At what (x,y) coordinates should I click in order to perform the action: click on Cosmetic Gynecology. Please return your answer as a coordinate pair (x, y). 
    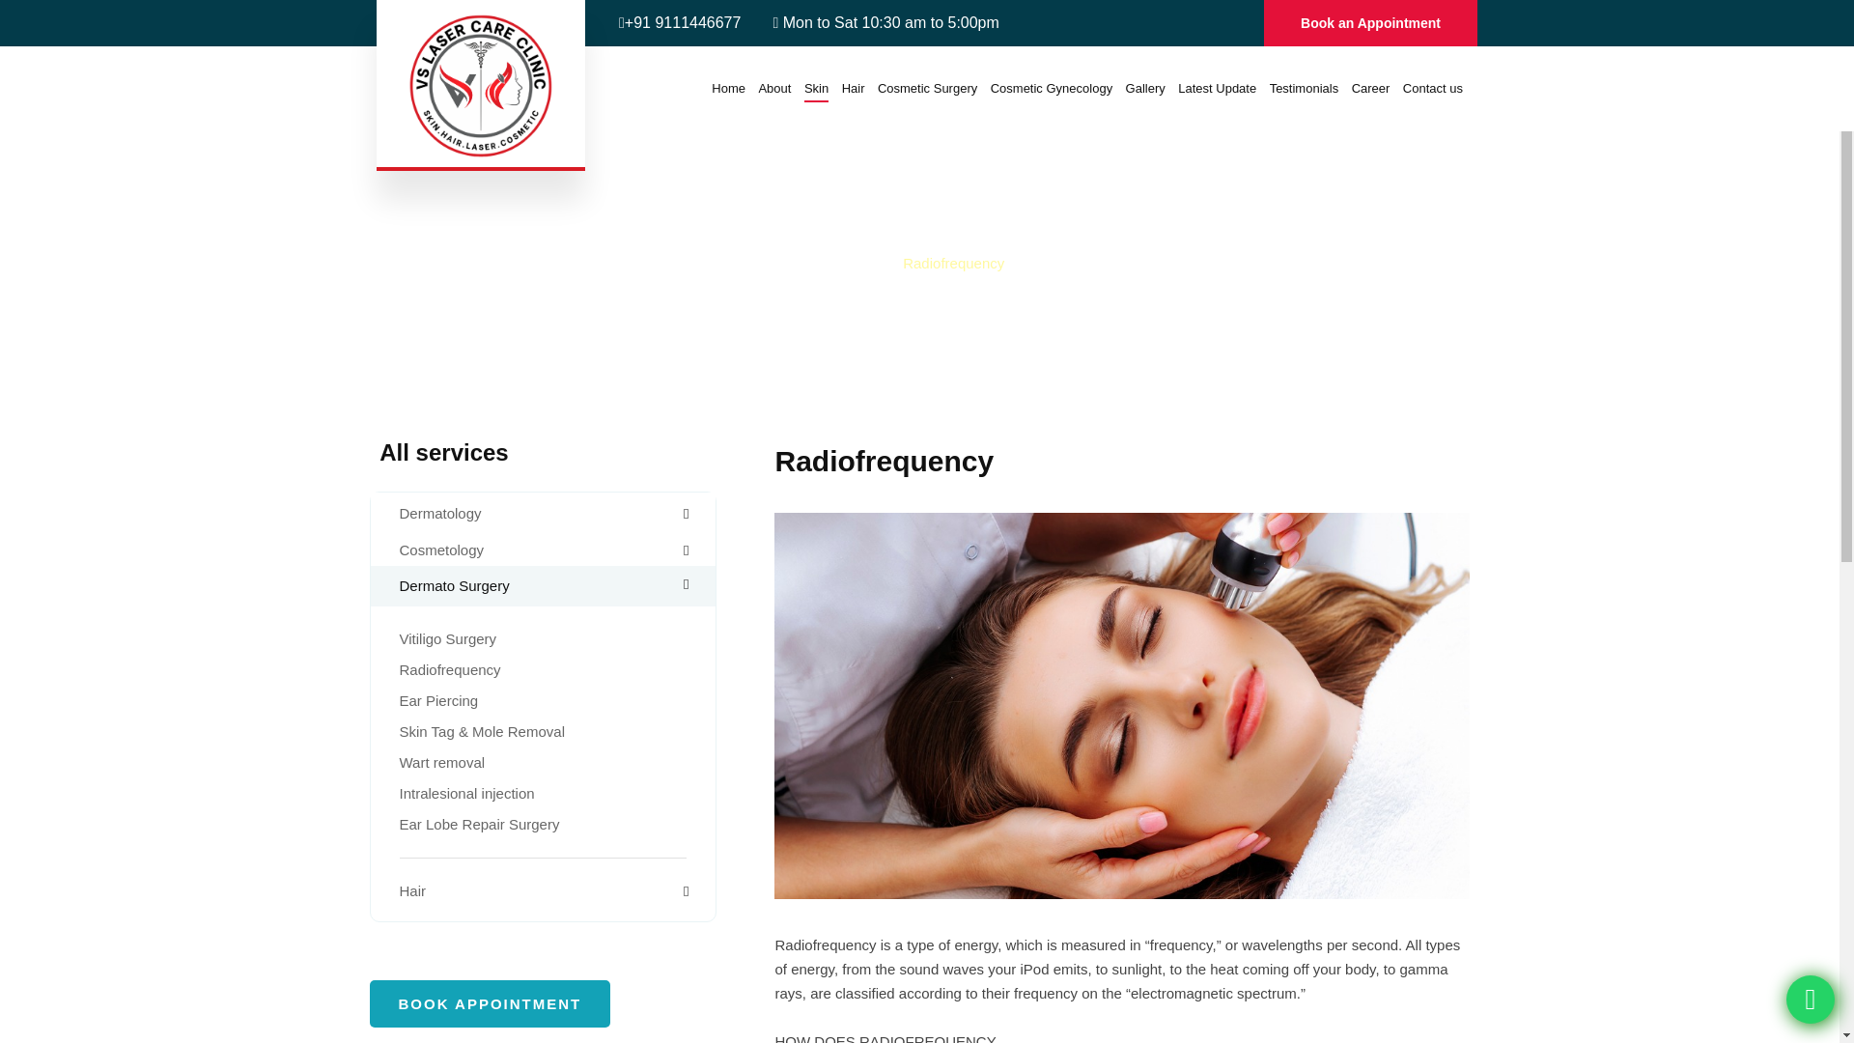
    Looking at the image, I should click on (1051, 88).